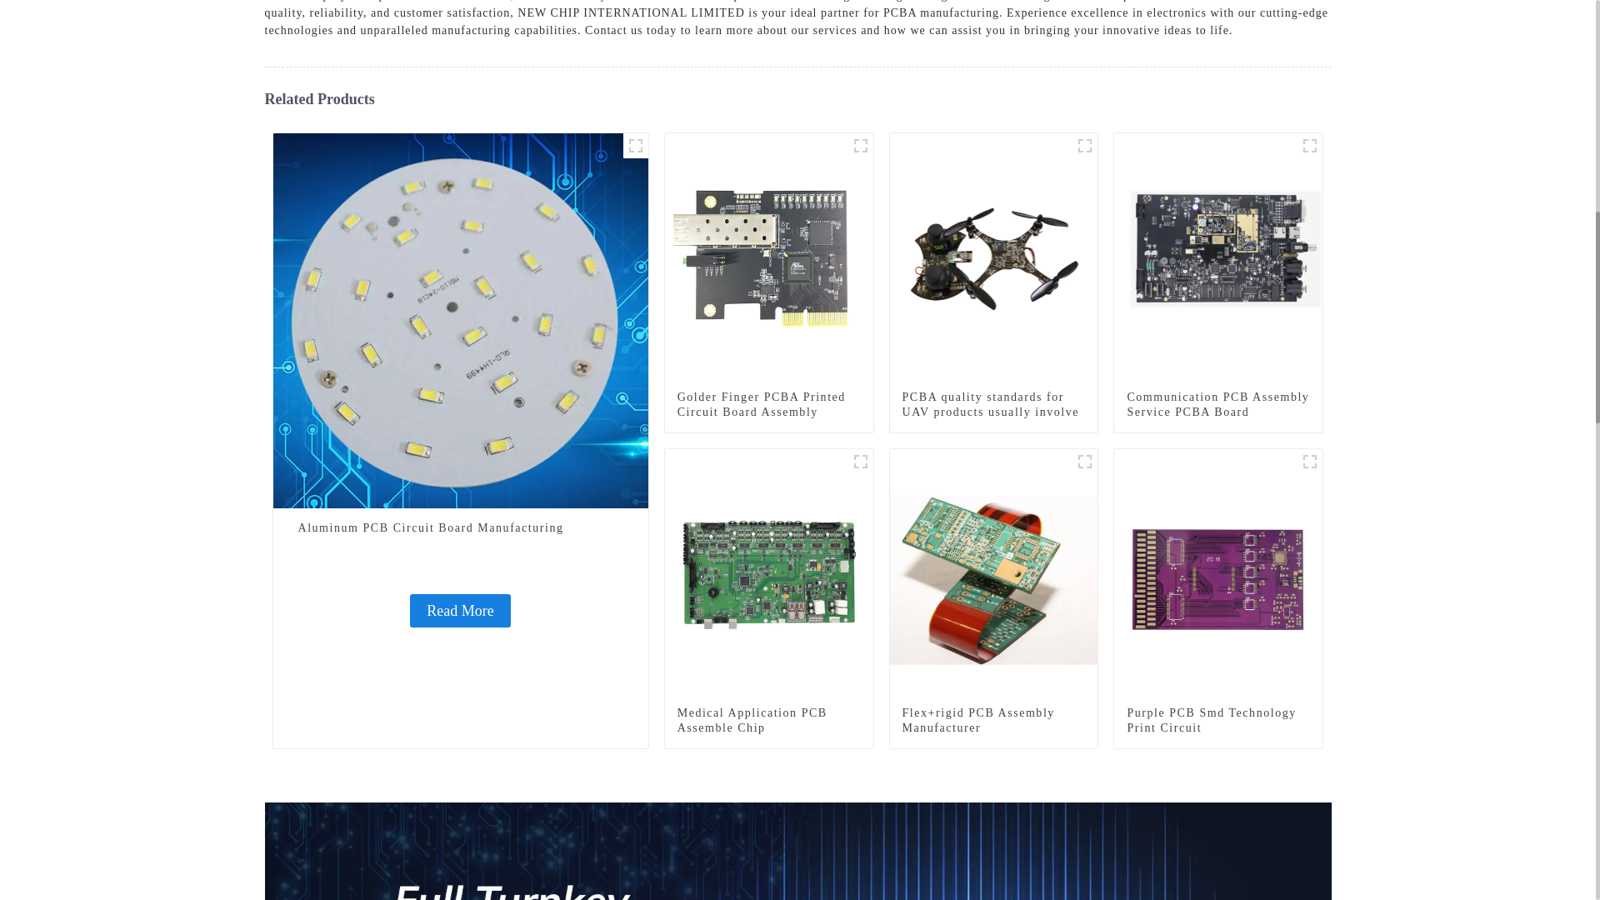  Describe the element at coordinates (860, 462) in the screenshot. I see `Medical Application PCBA supplier` at that location.